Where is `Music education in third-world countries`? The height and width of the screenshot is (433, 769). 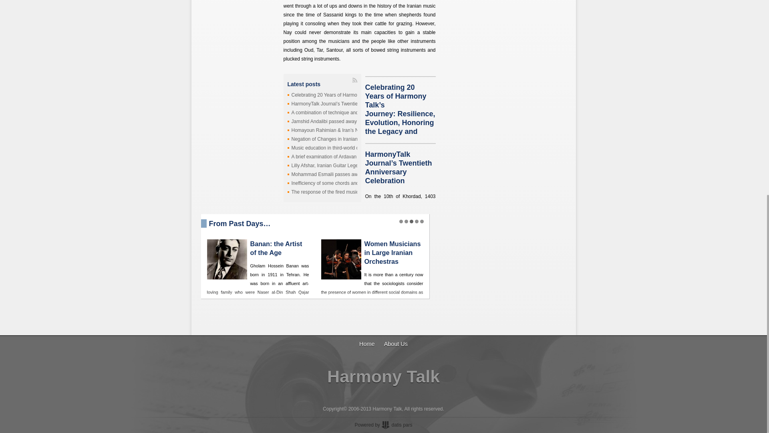
Music education in third-world countries is located at coordinates (333, 148).